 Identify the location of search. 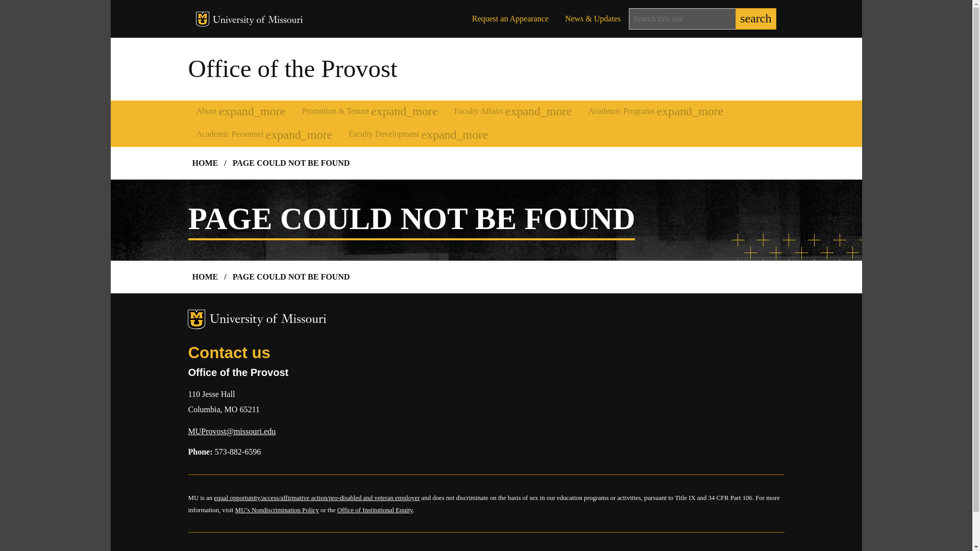
(755, 19).